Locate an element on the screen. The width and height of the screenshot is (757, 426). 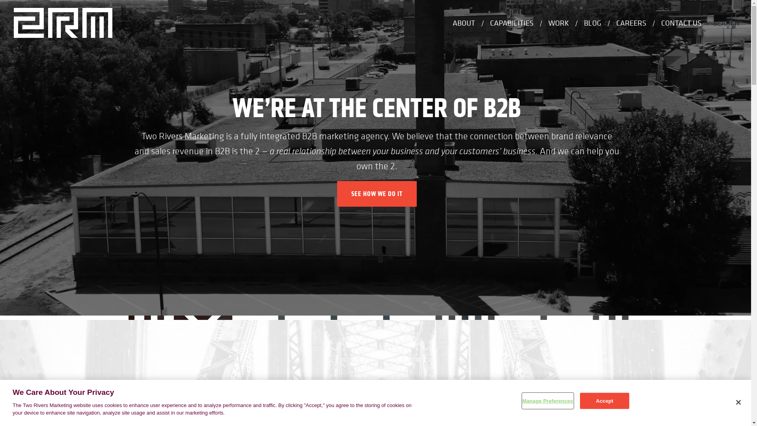
SEARCH is located at coordinates (726, 23).